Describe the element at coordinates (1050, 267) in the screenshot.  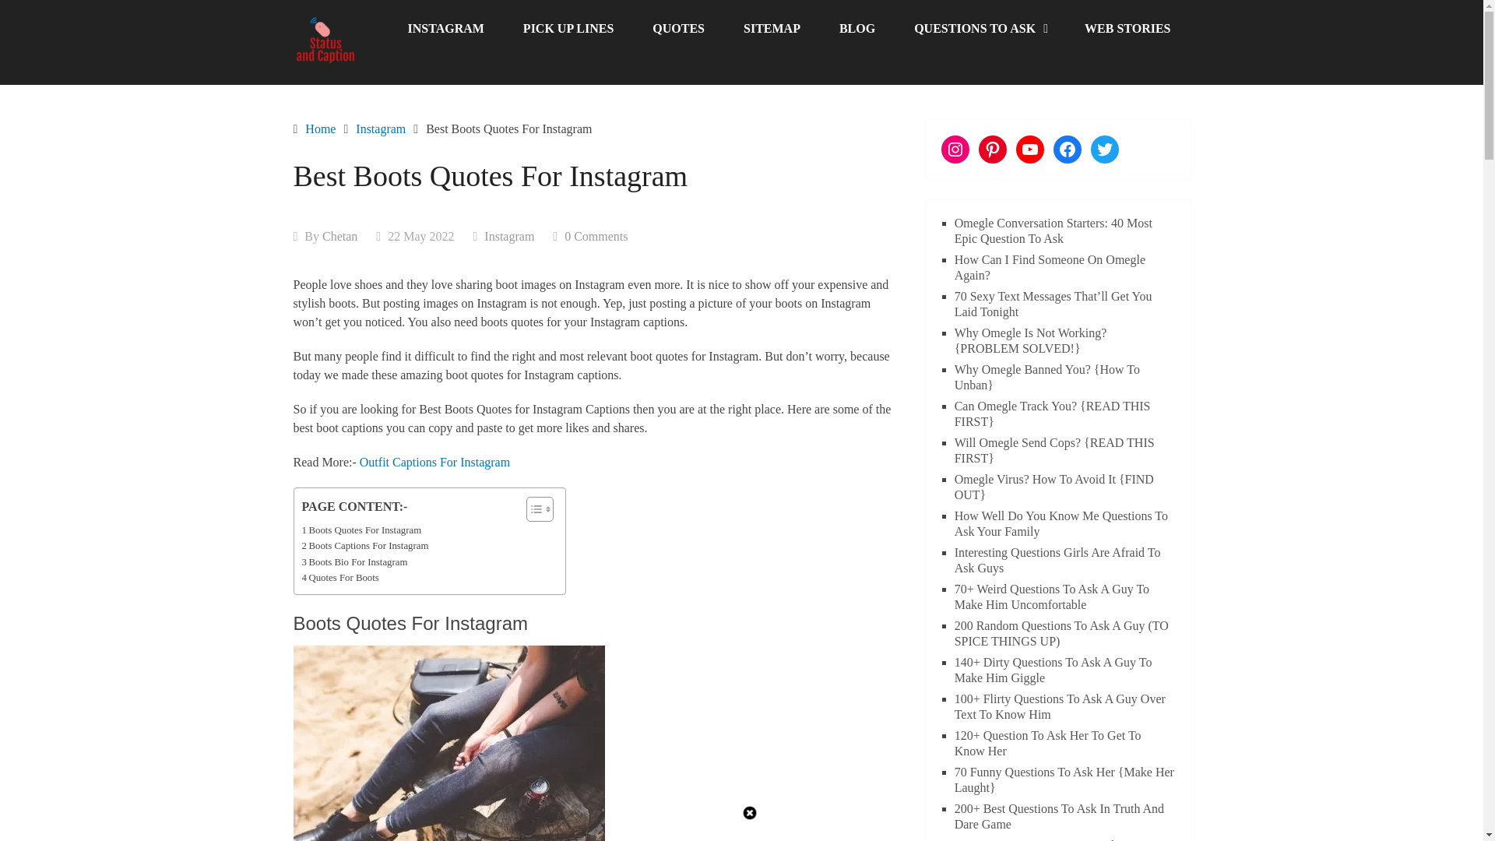
I see `How Can I Find Someone On Omegle Again?` at that location.